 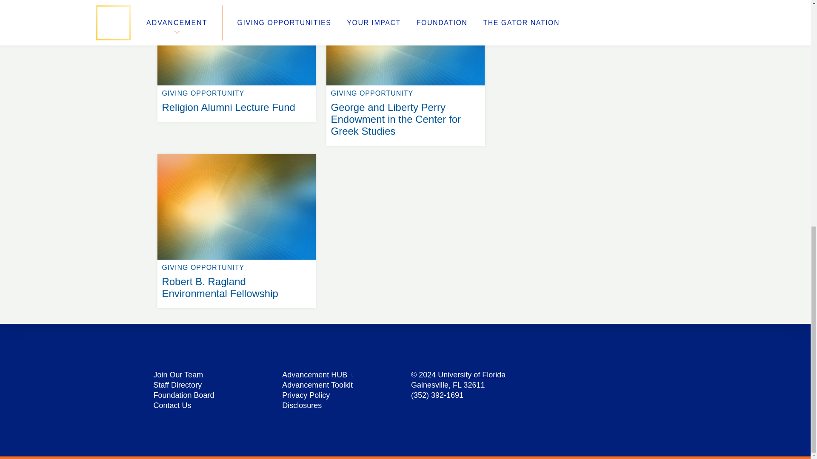 What do you see at coordinates (184, 395) in the screenshot?
I see `Foundation Board` at bounding box center [184, 395].